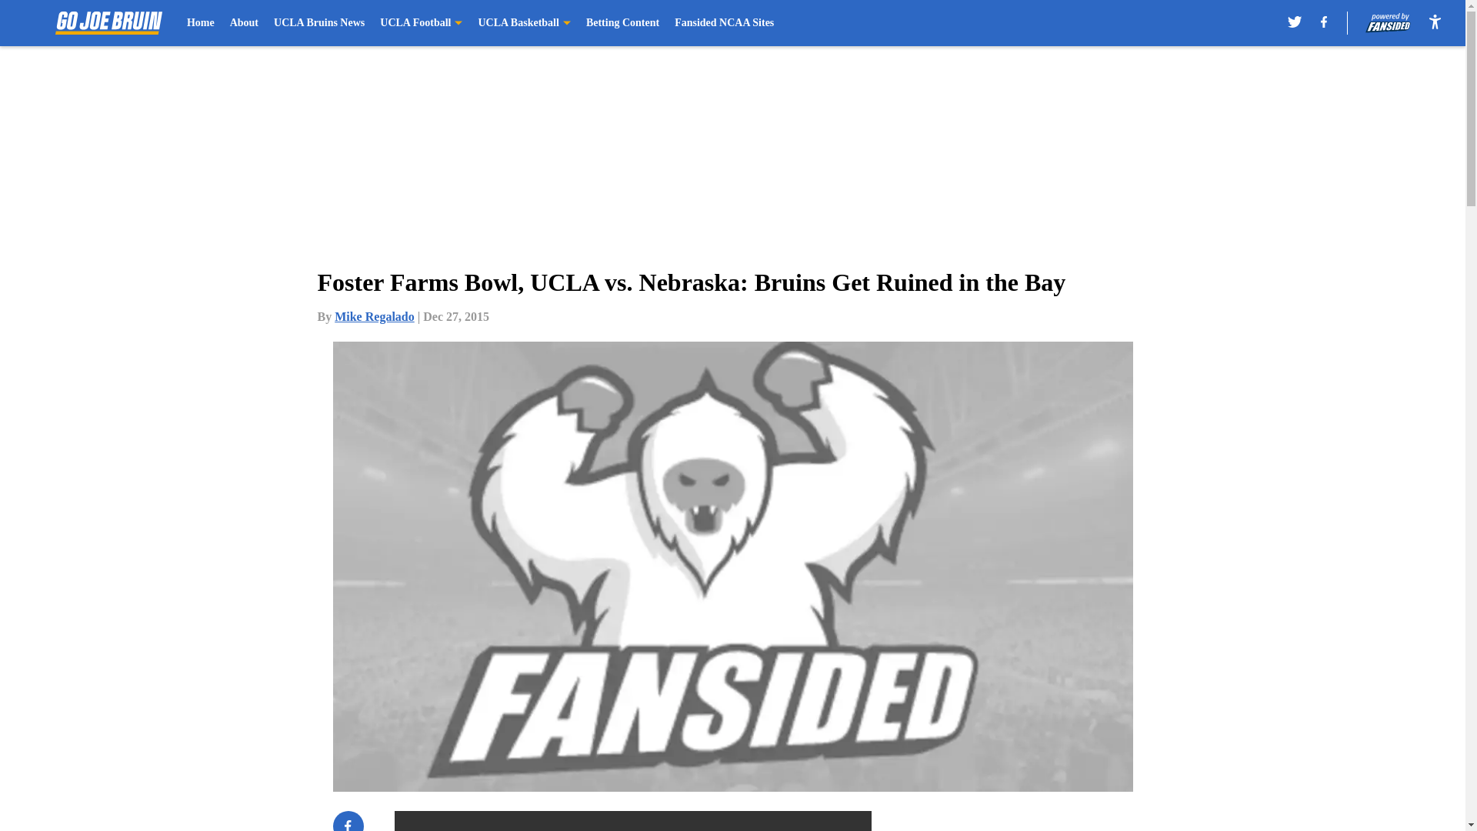  I want to click on Fansided NCAA Sites, so click(725, 23).